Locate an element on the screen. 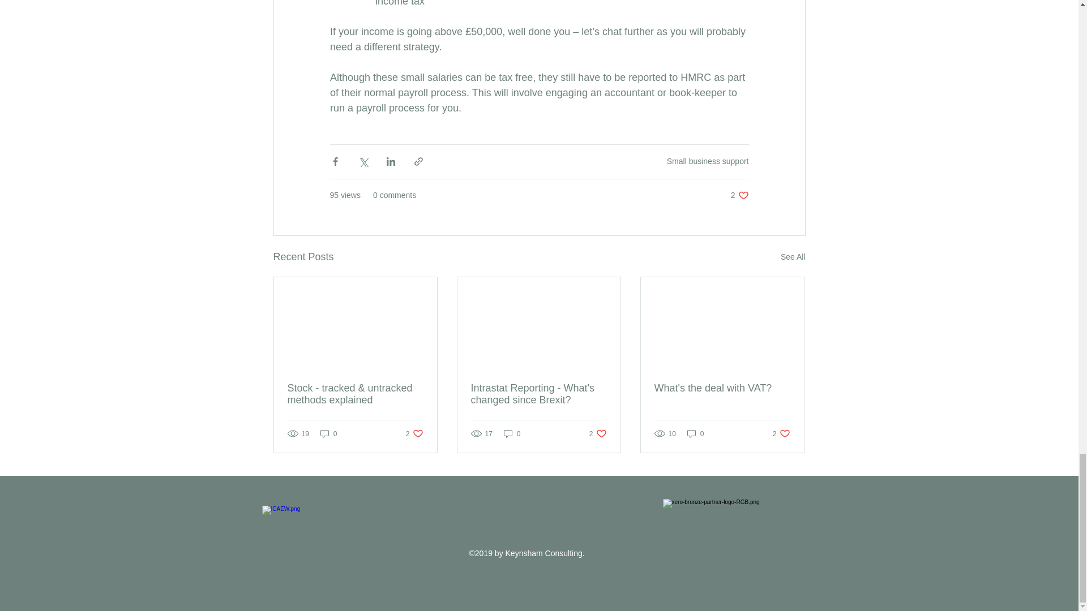  0 is located at coordinates (414, 433).